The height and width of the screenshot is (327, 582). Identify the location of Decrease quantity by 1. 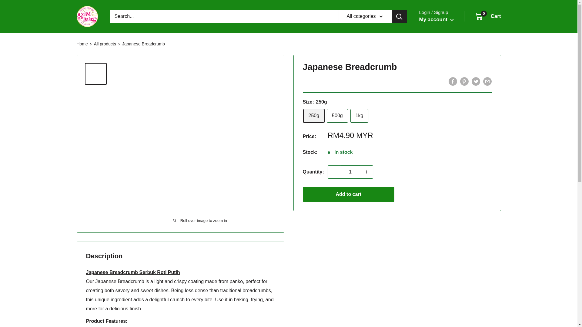
(366, 172).